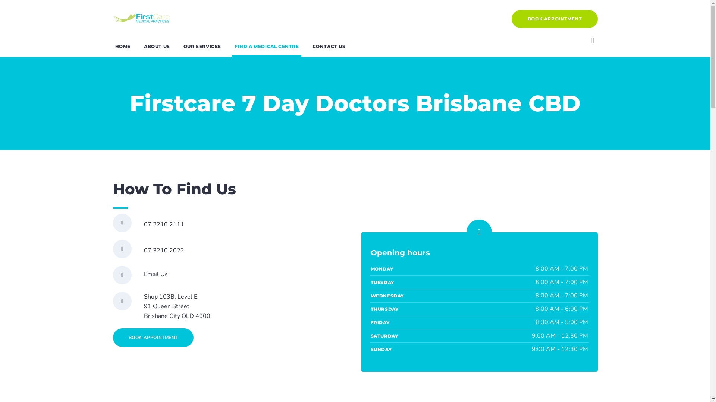 This screenshot has width=716, height=402. What do you see at coordinates (153, 338) in the screenshot?
I see `BOOK APPOINTMENT` at bounding box center [153, 338].